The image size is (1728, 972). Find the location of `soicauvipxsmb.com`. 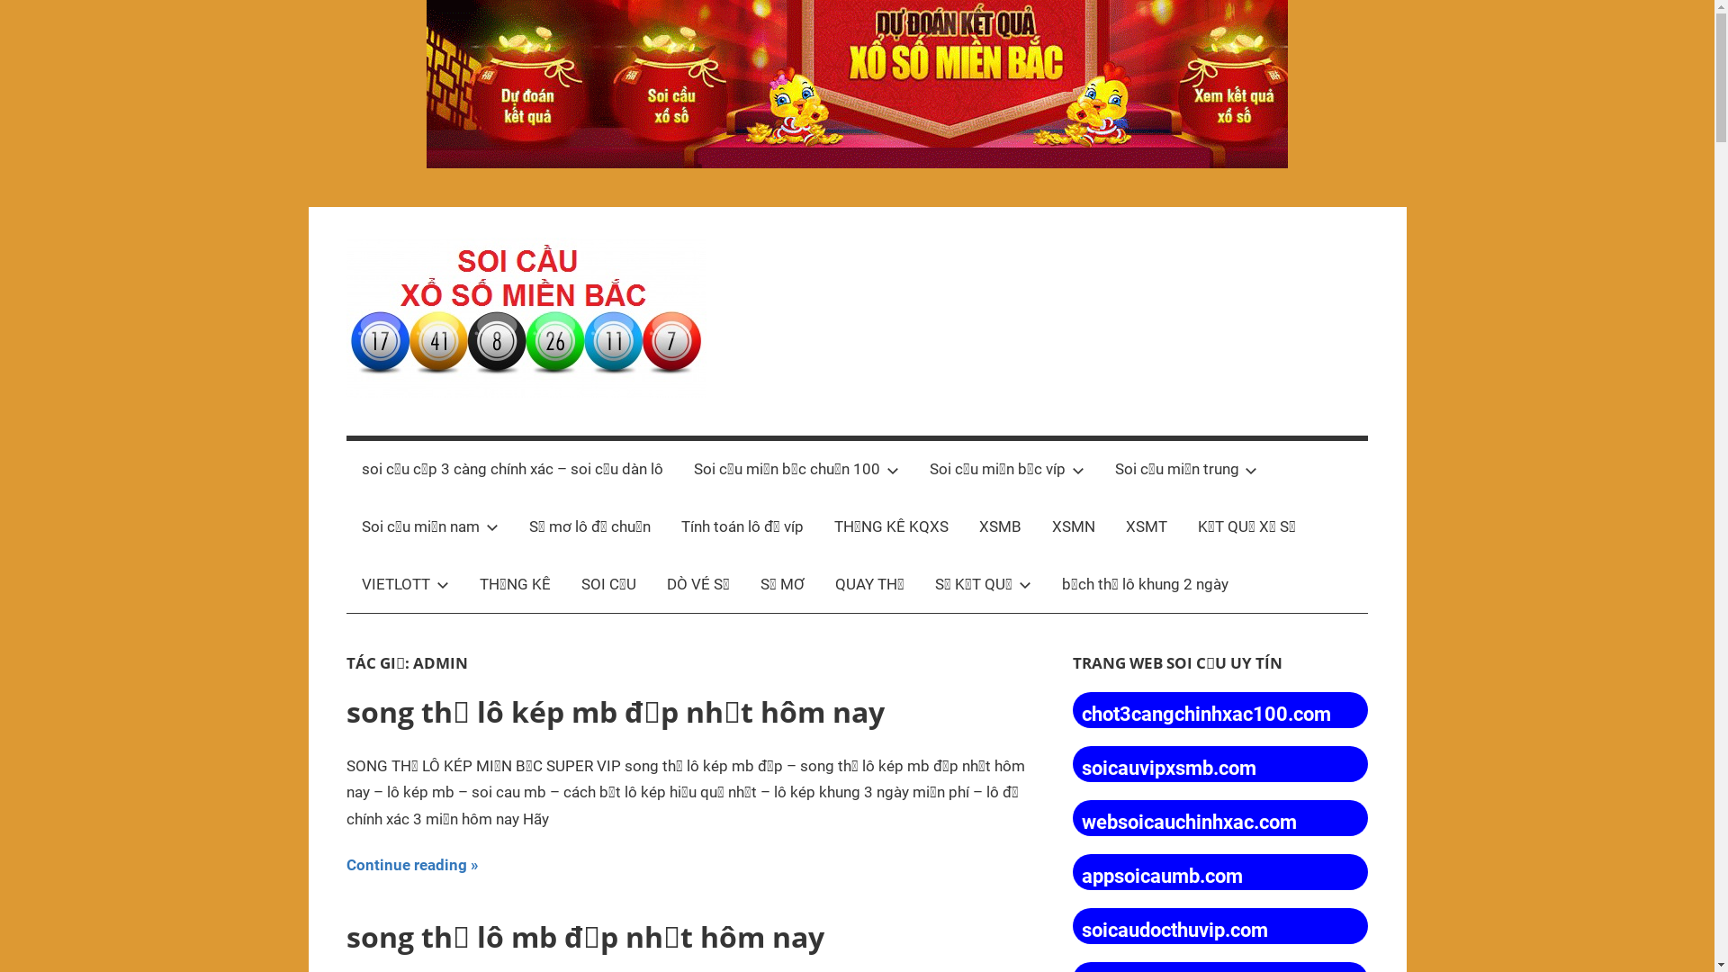

soicauvipxsmb.com is located at coordinates (1169, 769).